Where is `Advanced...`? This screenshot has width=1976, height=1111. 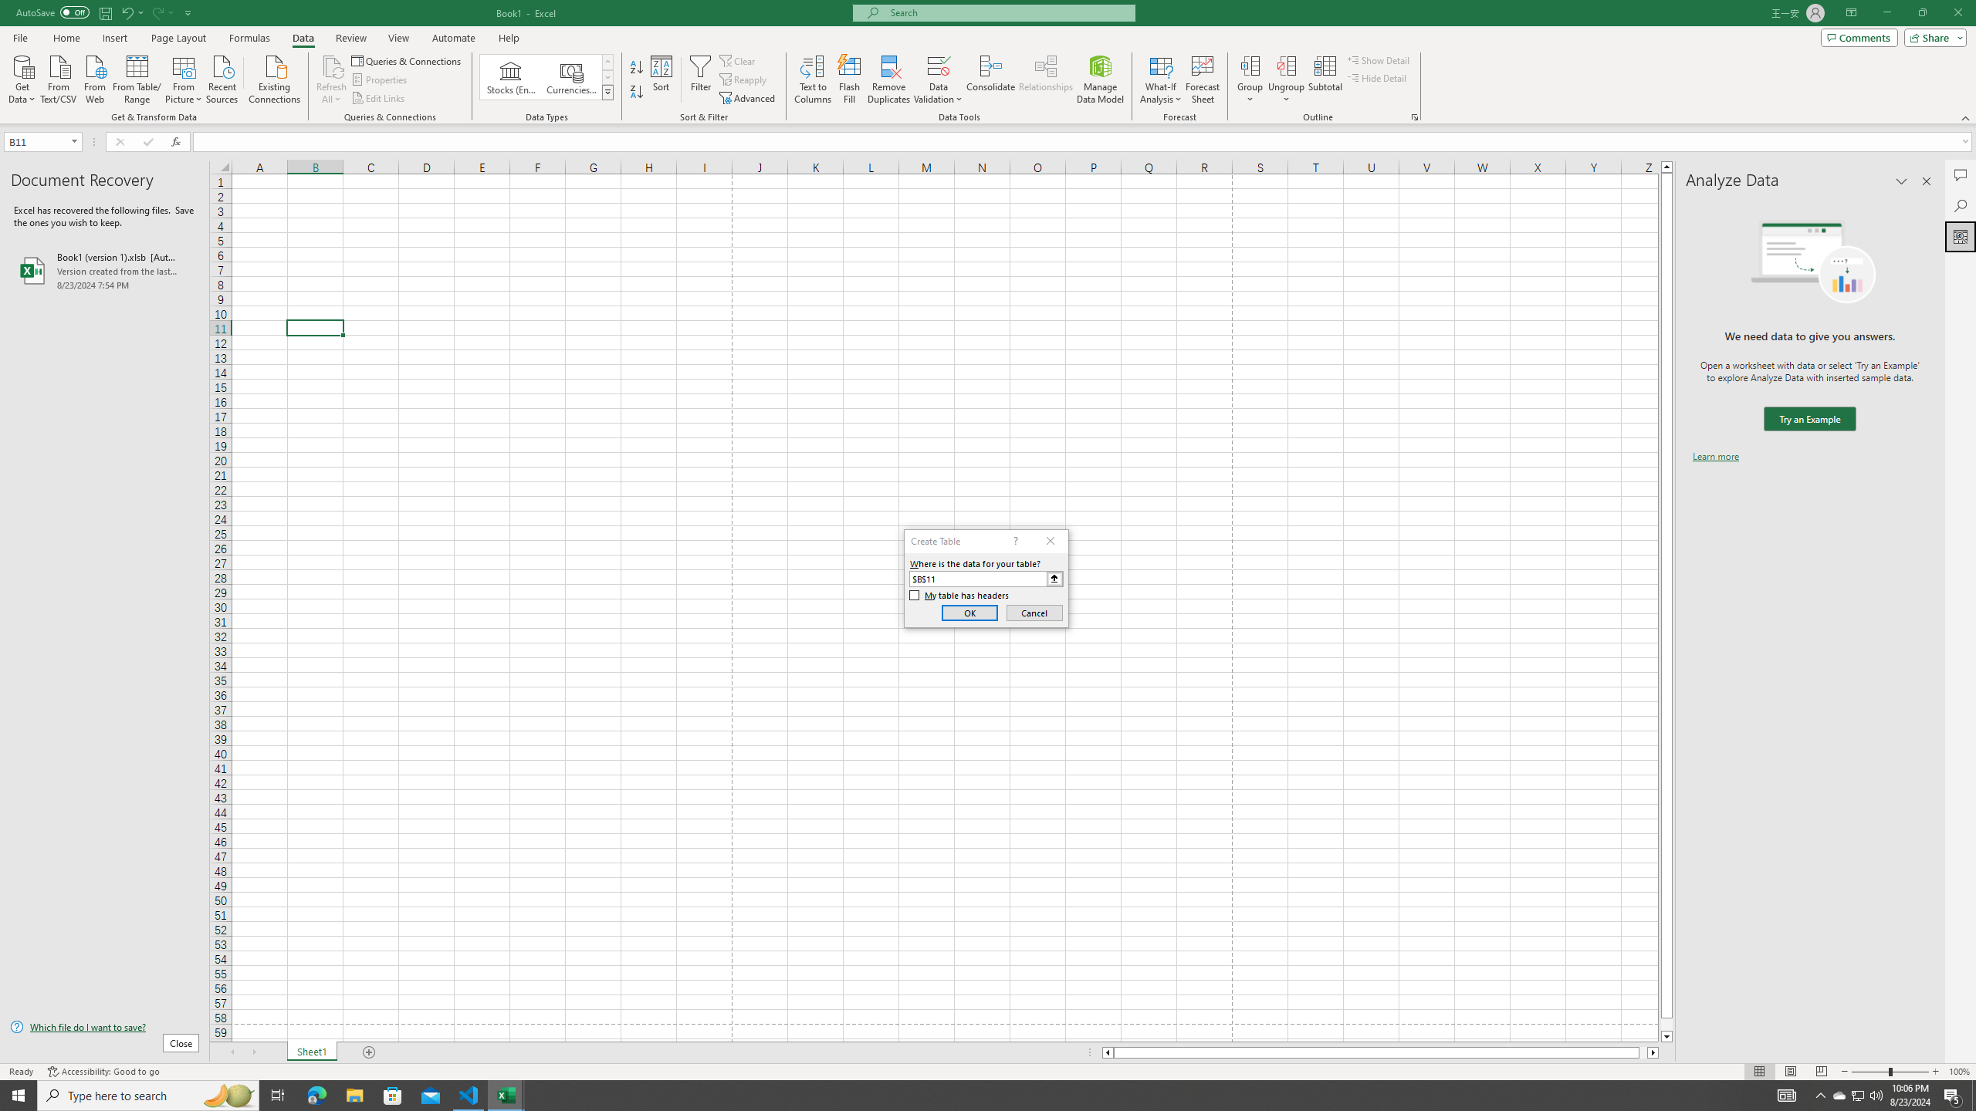
Advanced... is located at coordinates (749, 99).